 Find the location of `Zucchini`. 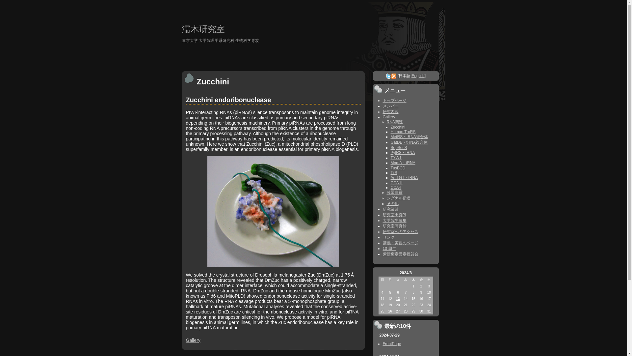

Zucchini is located at coordinates (398, 127).